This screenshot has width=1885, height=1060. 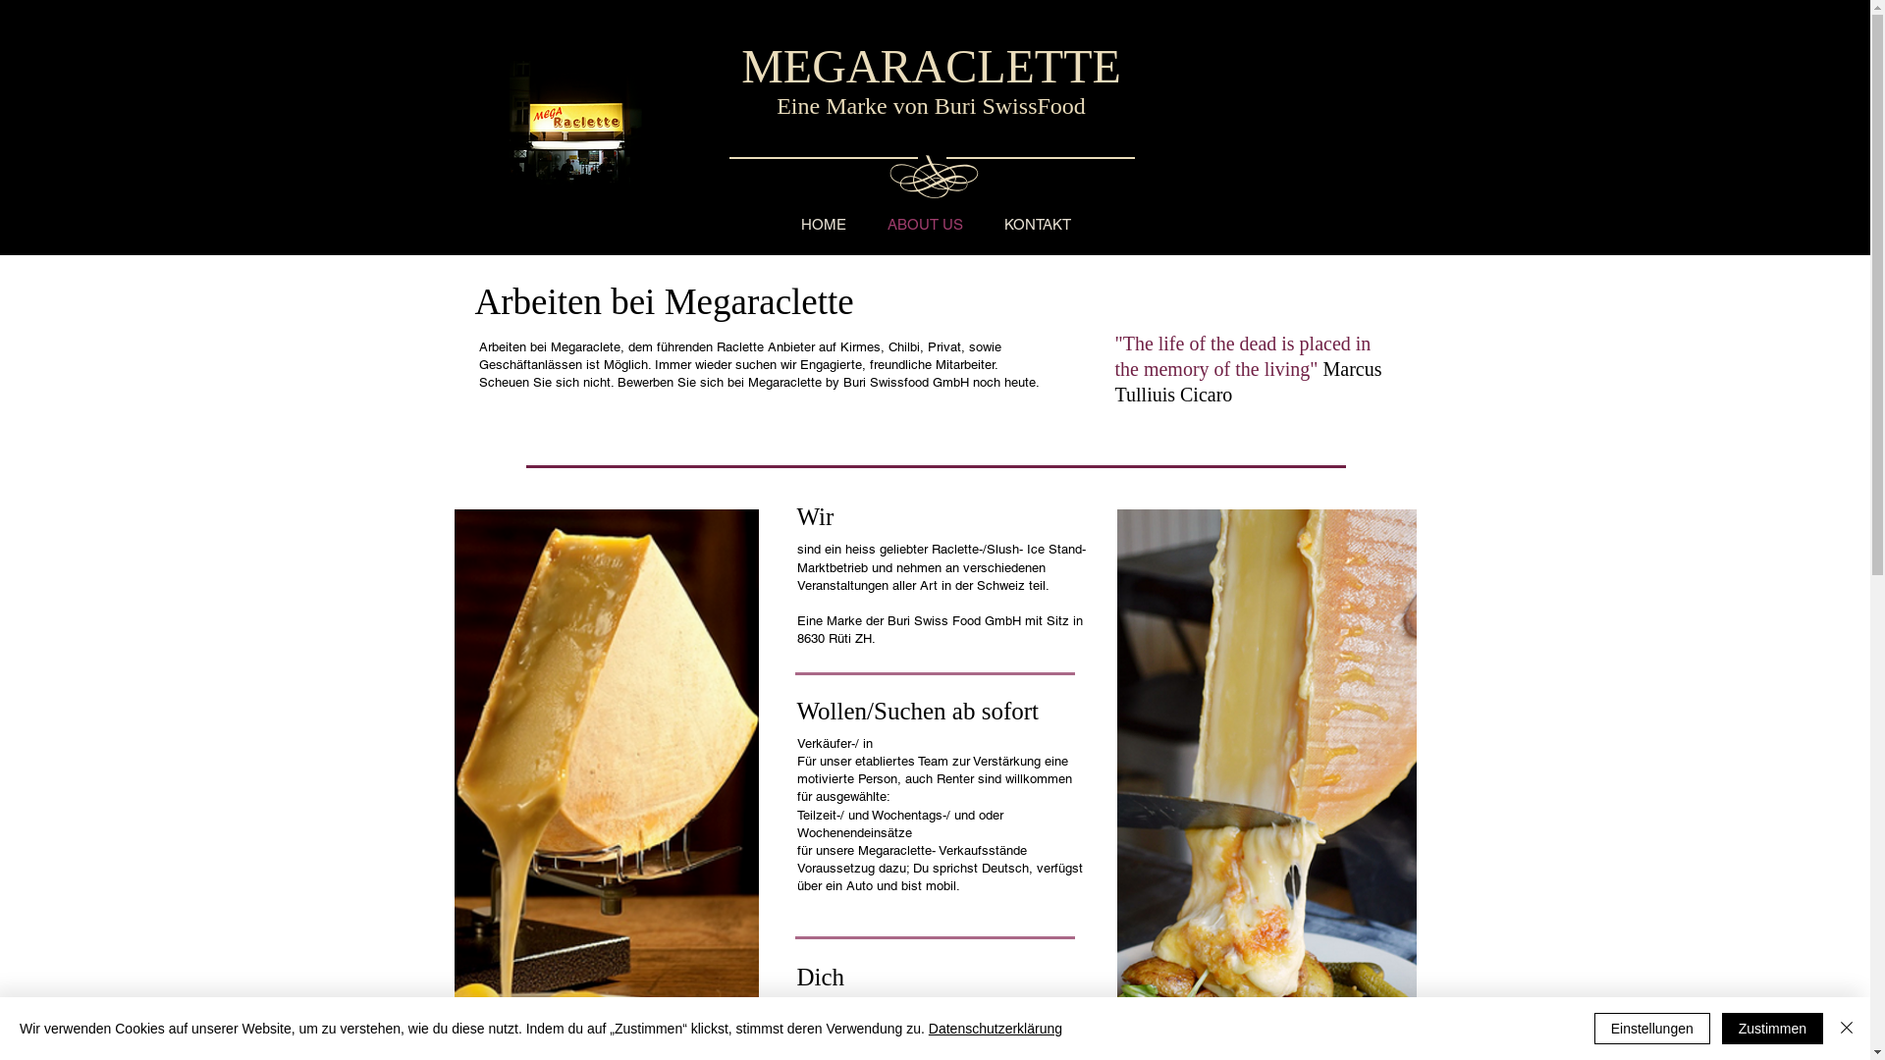 What do you see at coordinates (931, 106) in the screenshot?
I see `Eine Marke von Buri SwissFood` at bounding box center [931, 106].